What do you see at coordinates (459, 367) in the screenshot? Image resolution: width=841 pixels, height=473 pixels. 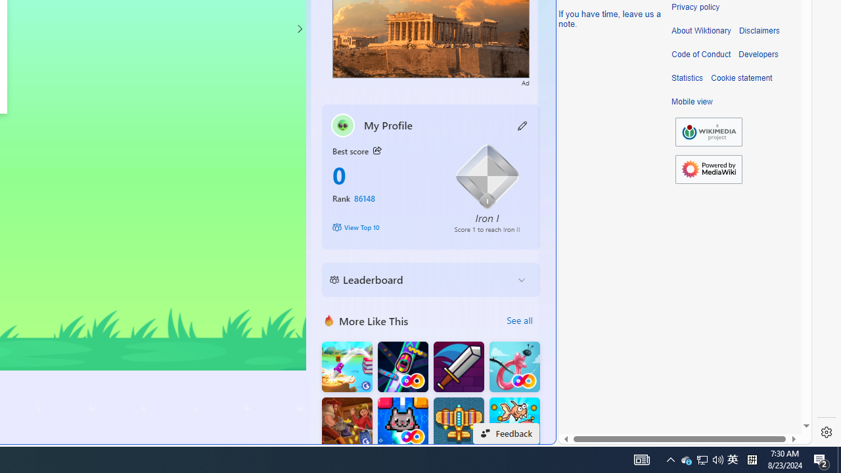 I see `Dungeon Master Knight` at bounding box center [459, 367].